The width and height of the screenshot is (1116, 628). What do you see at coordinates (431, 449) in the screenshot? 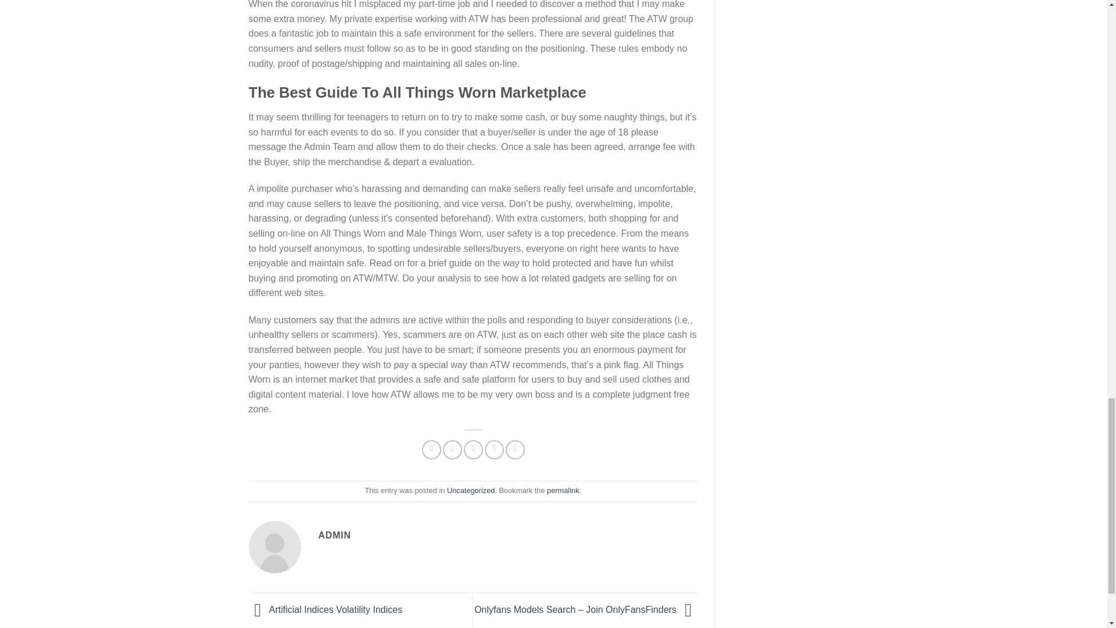
I see `Share on Facebook` at bounding box center [431, 449].